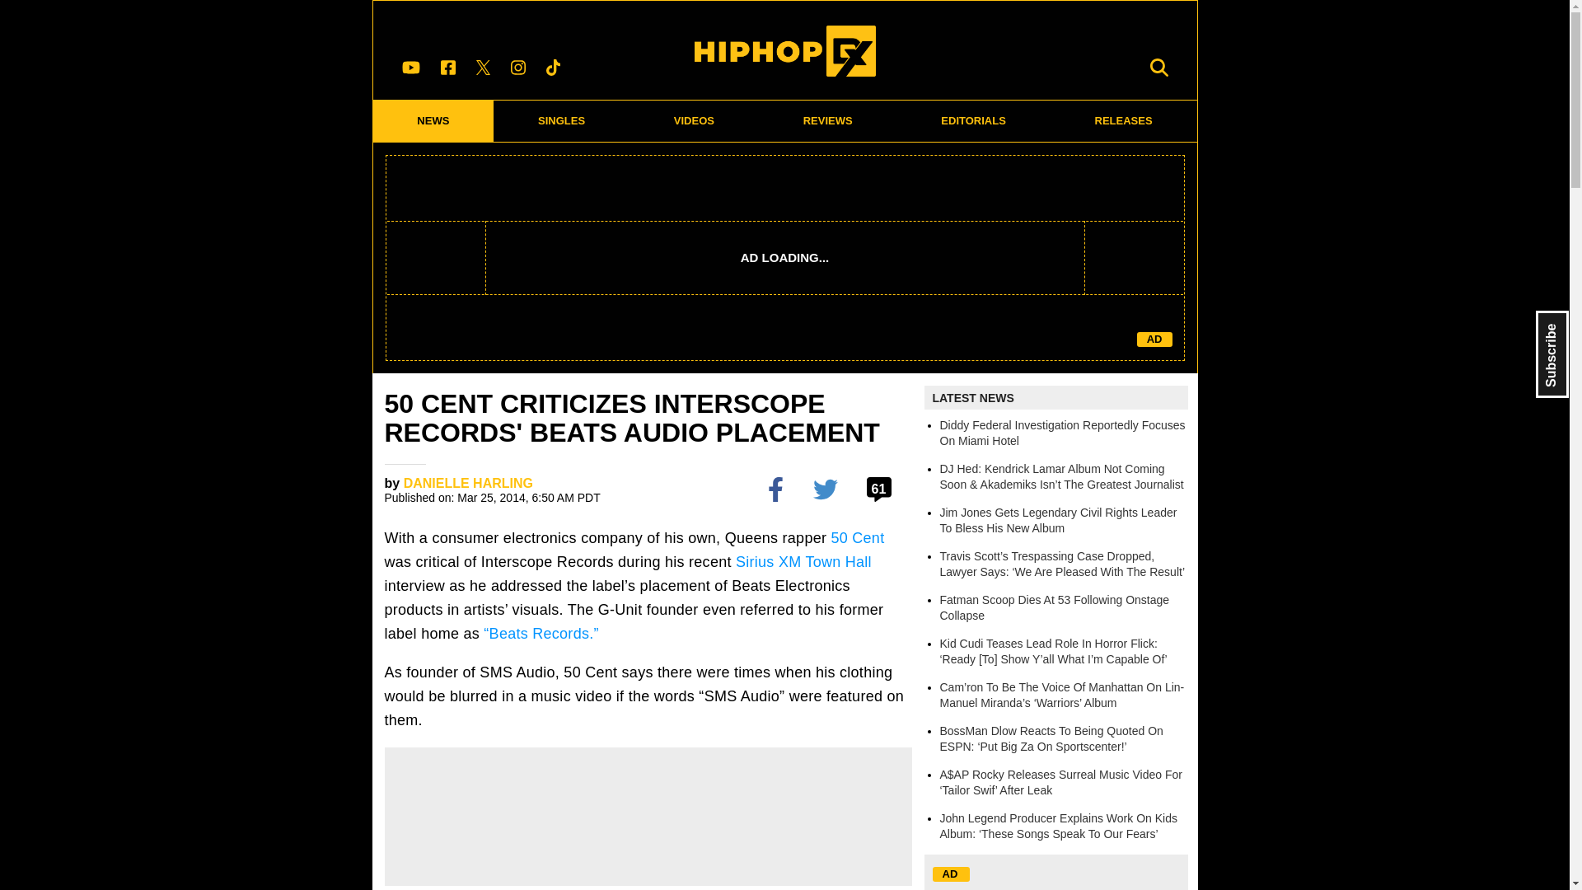 The image size is (1582, 890). I want to click on VIDEOS, so click(694, 120).